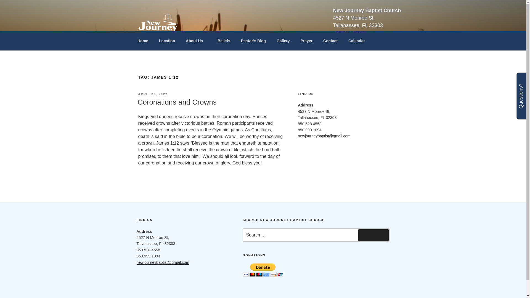 This screenshot has width=530, height=298. I want to click on Email, so click(173, 298).